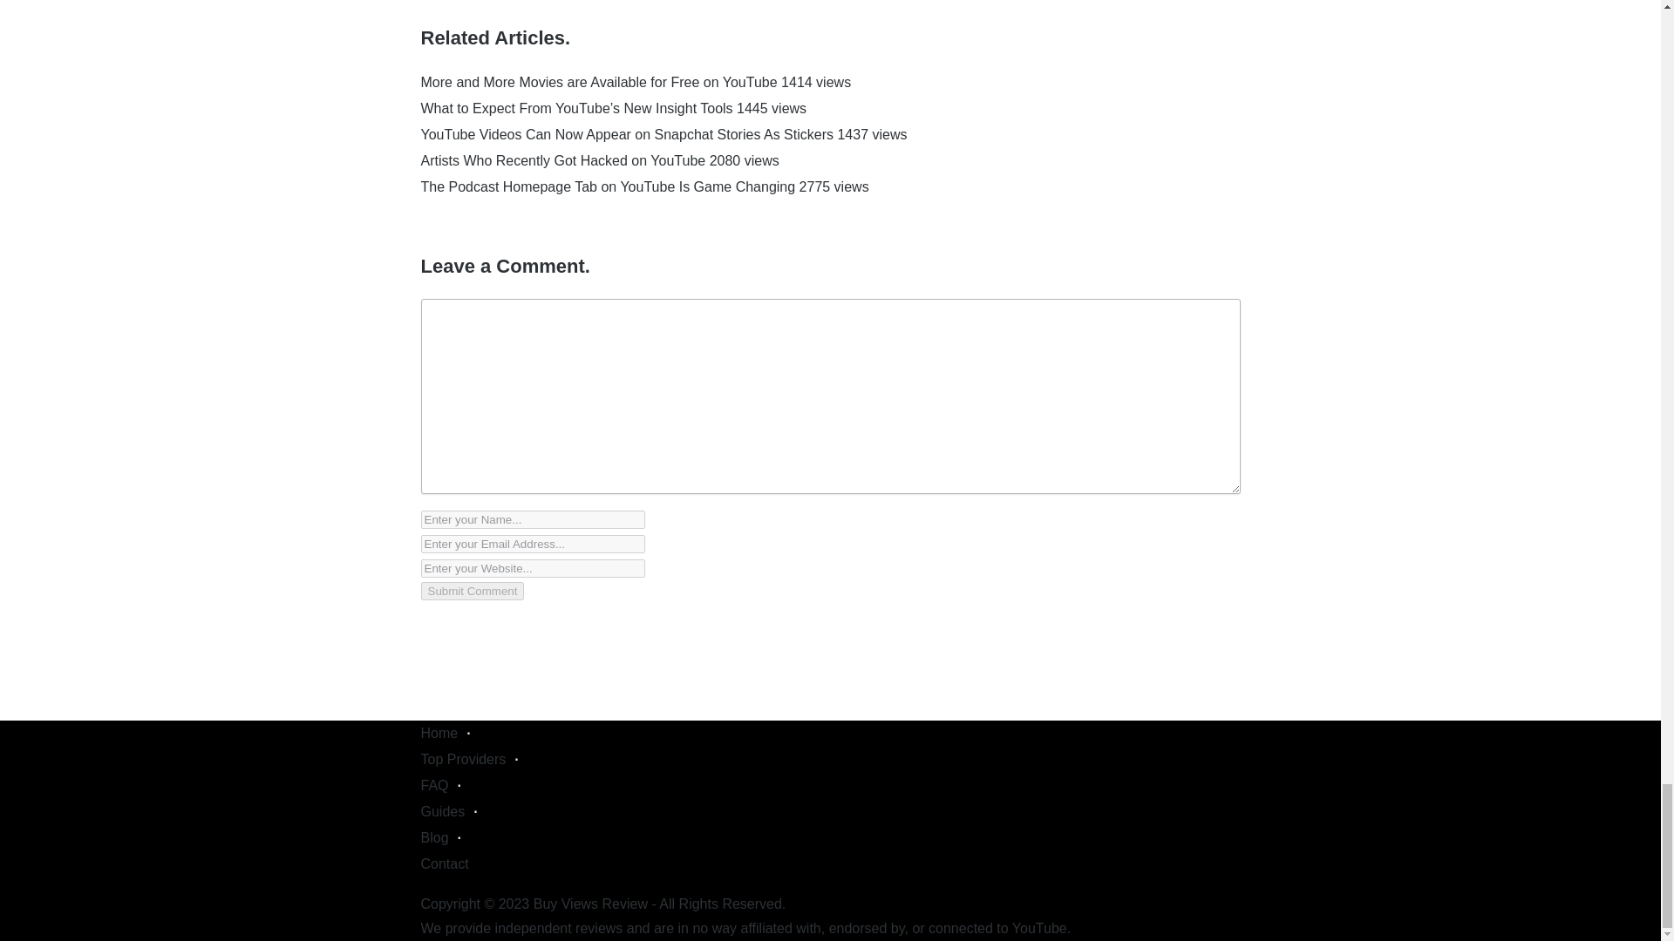  I want to click on The Podcast Homepage Tab on YouTube Is Game Changing, so click(607, 186).